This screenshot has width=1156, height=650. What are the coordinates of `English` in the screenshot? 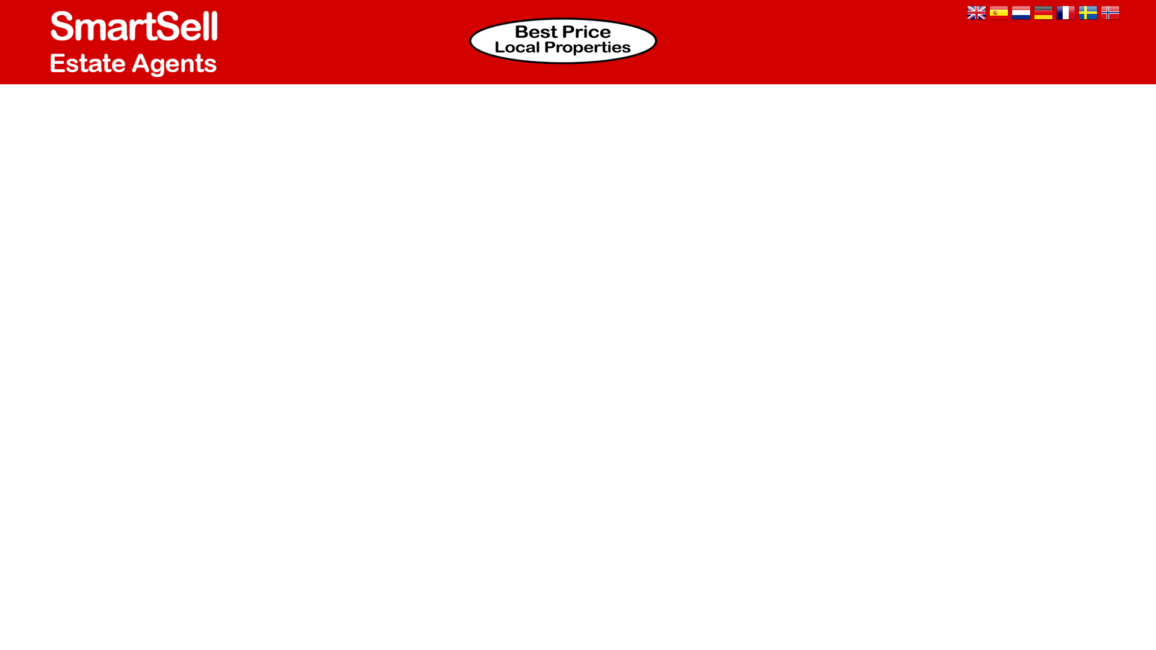 It's located at (976, 13).